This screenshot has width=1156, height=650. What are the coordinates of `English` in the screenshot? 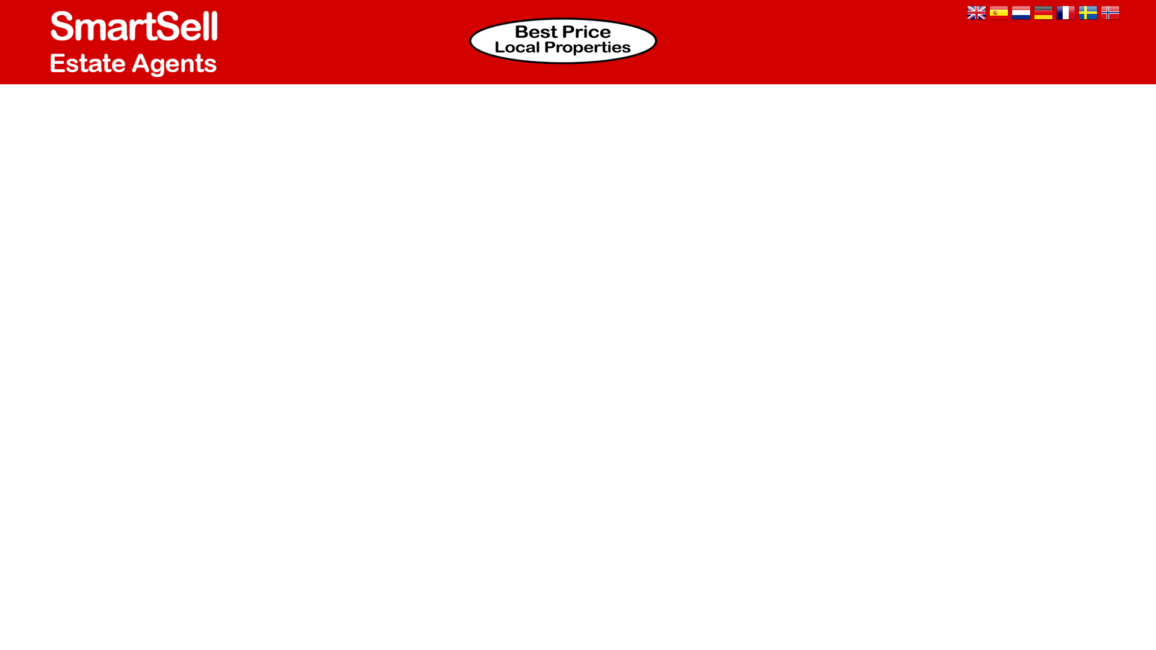 It's located at (976, 13).